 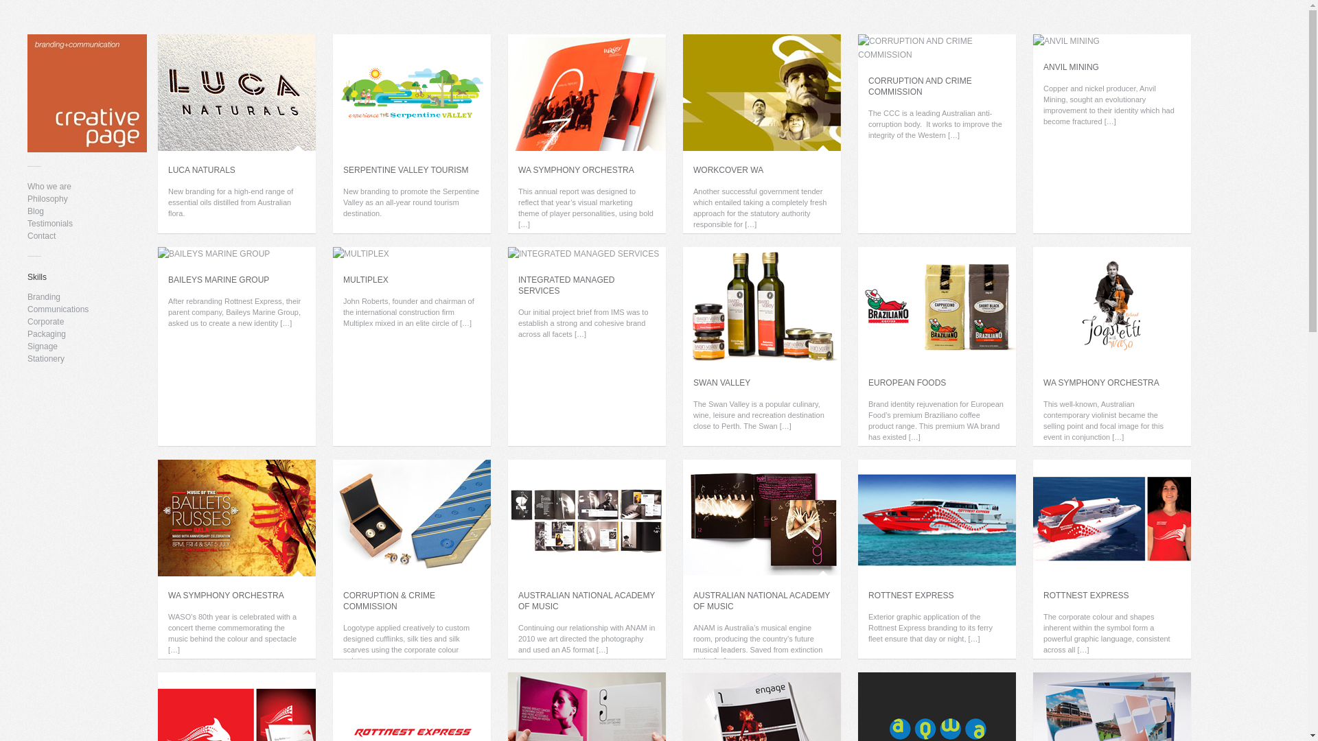 What do you see at coordinates (566, 285) in the screenshot?
I see `INTEGRATED MANAGED SERVICES` at bounding box center [566, 285].